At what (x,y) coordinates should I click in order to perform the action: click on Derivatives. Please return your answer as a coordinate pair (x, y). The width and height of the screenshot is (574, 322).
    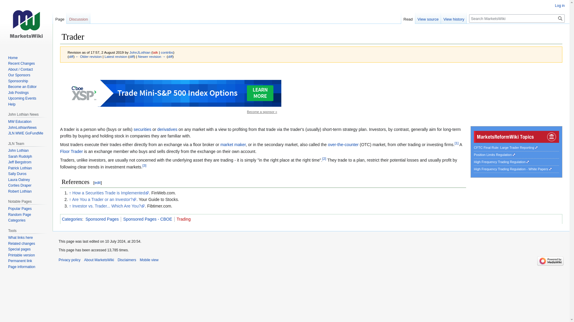
    Looking at the image, I should click on (167, 129).